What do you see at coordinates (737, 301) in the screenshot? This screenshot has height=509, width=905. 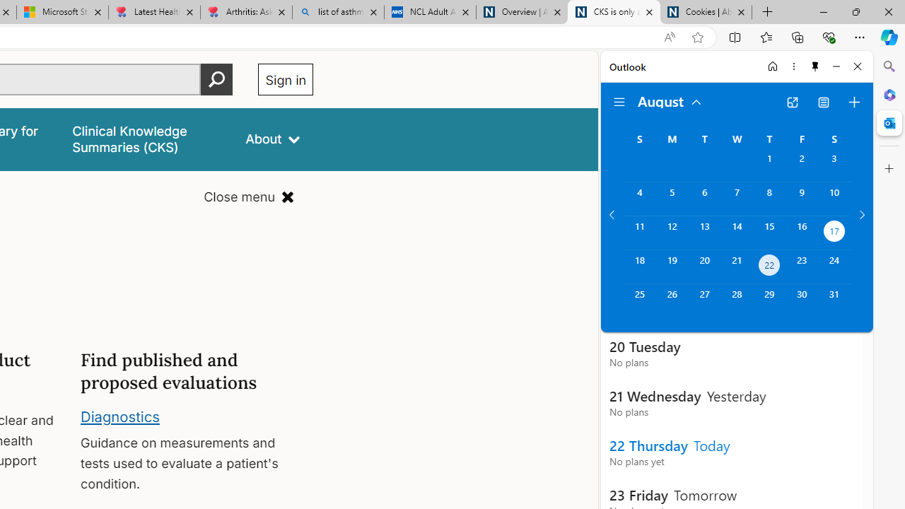 I see `Wednesday, August 28, 2024. ` at bounding box center [737, 301].